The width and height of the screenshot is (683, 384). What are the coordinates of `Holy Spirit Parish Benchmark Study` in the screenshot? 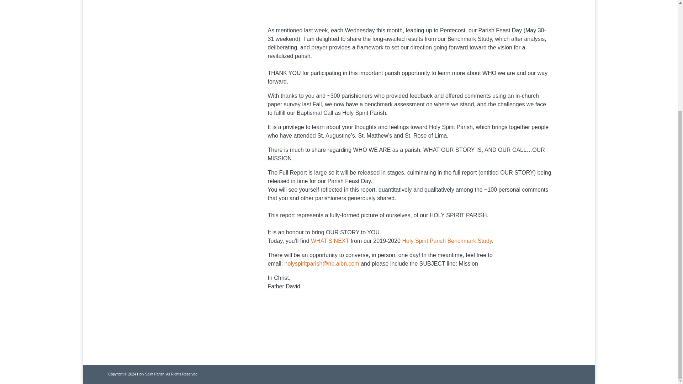 It's located at (447, 240).